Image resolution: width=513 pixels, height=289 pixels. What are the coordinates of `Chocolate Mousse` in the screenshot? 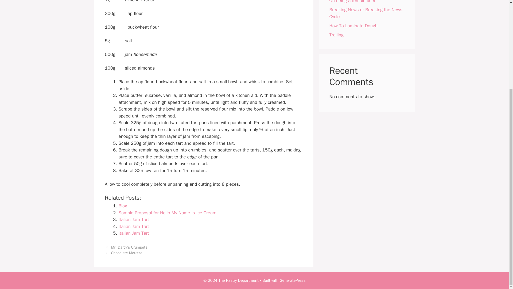 It's located at (127, 253).